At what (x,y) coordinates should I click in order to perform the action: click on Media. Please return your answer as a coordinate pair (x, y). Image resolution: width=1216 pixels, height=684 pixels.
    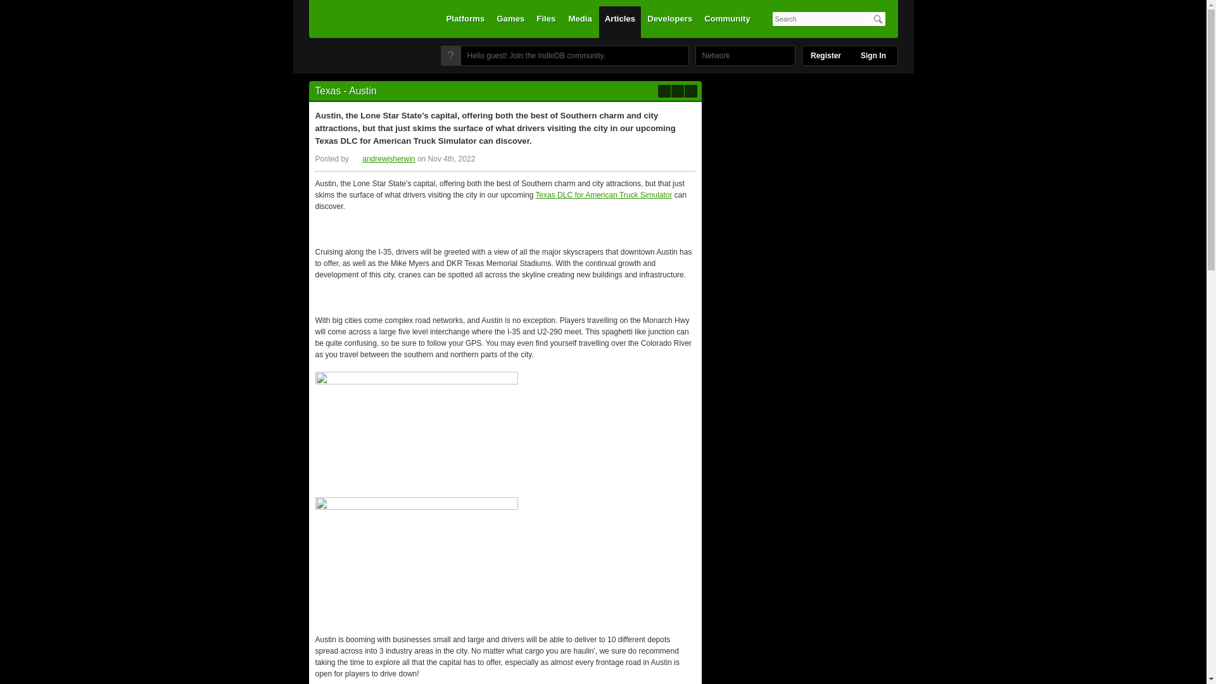
    Looking at the image, I should click on (580, 22).